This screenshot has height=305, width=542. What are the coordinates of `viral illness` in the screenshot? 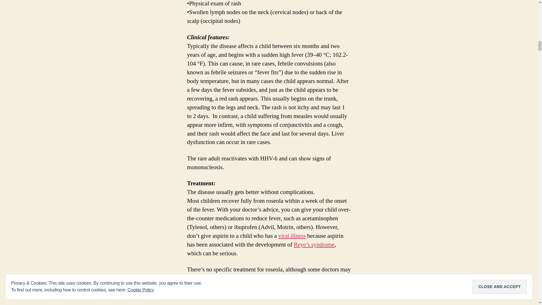 It's located at (292, 236).